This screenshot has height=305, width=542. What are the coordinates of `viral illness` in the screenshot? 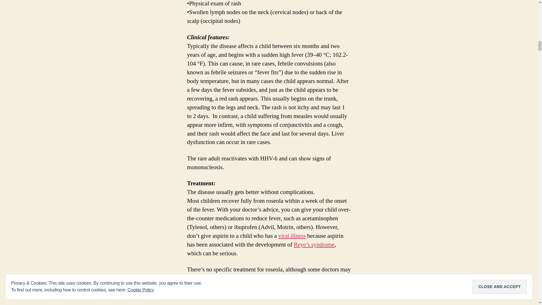 It's located at (292, 236).